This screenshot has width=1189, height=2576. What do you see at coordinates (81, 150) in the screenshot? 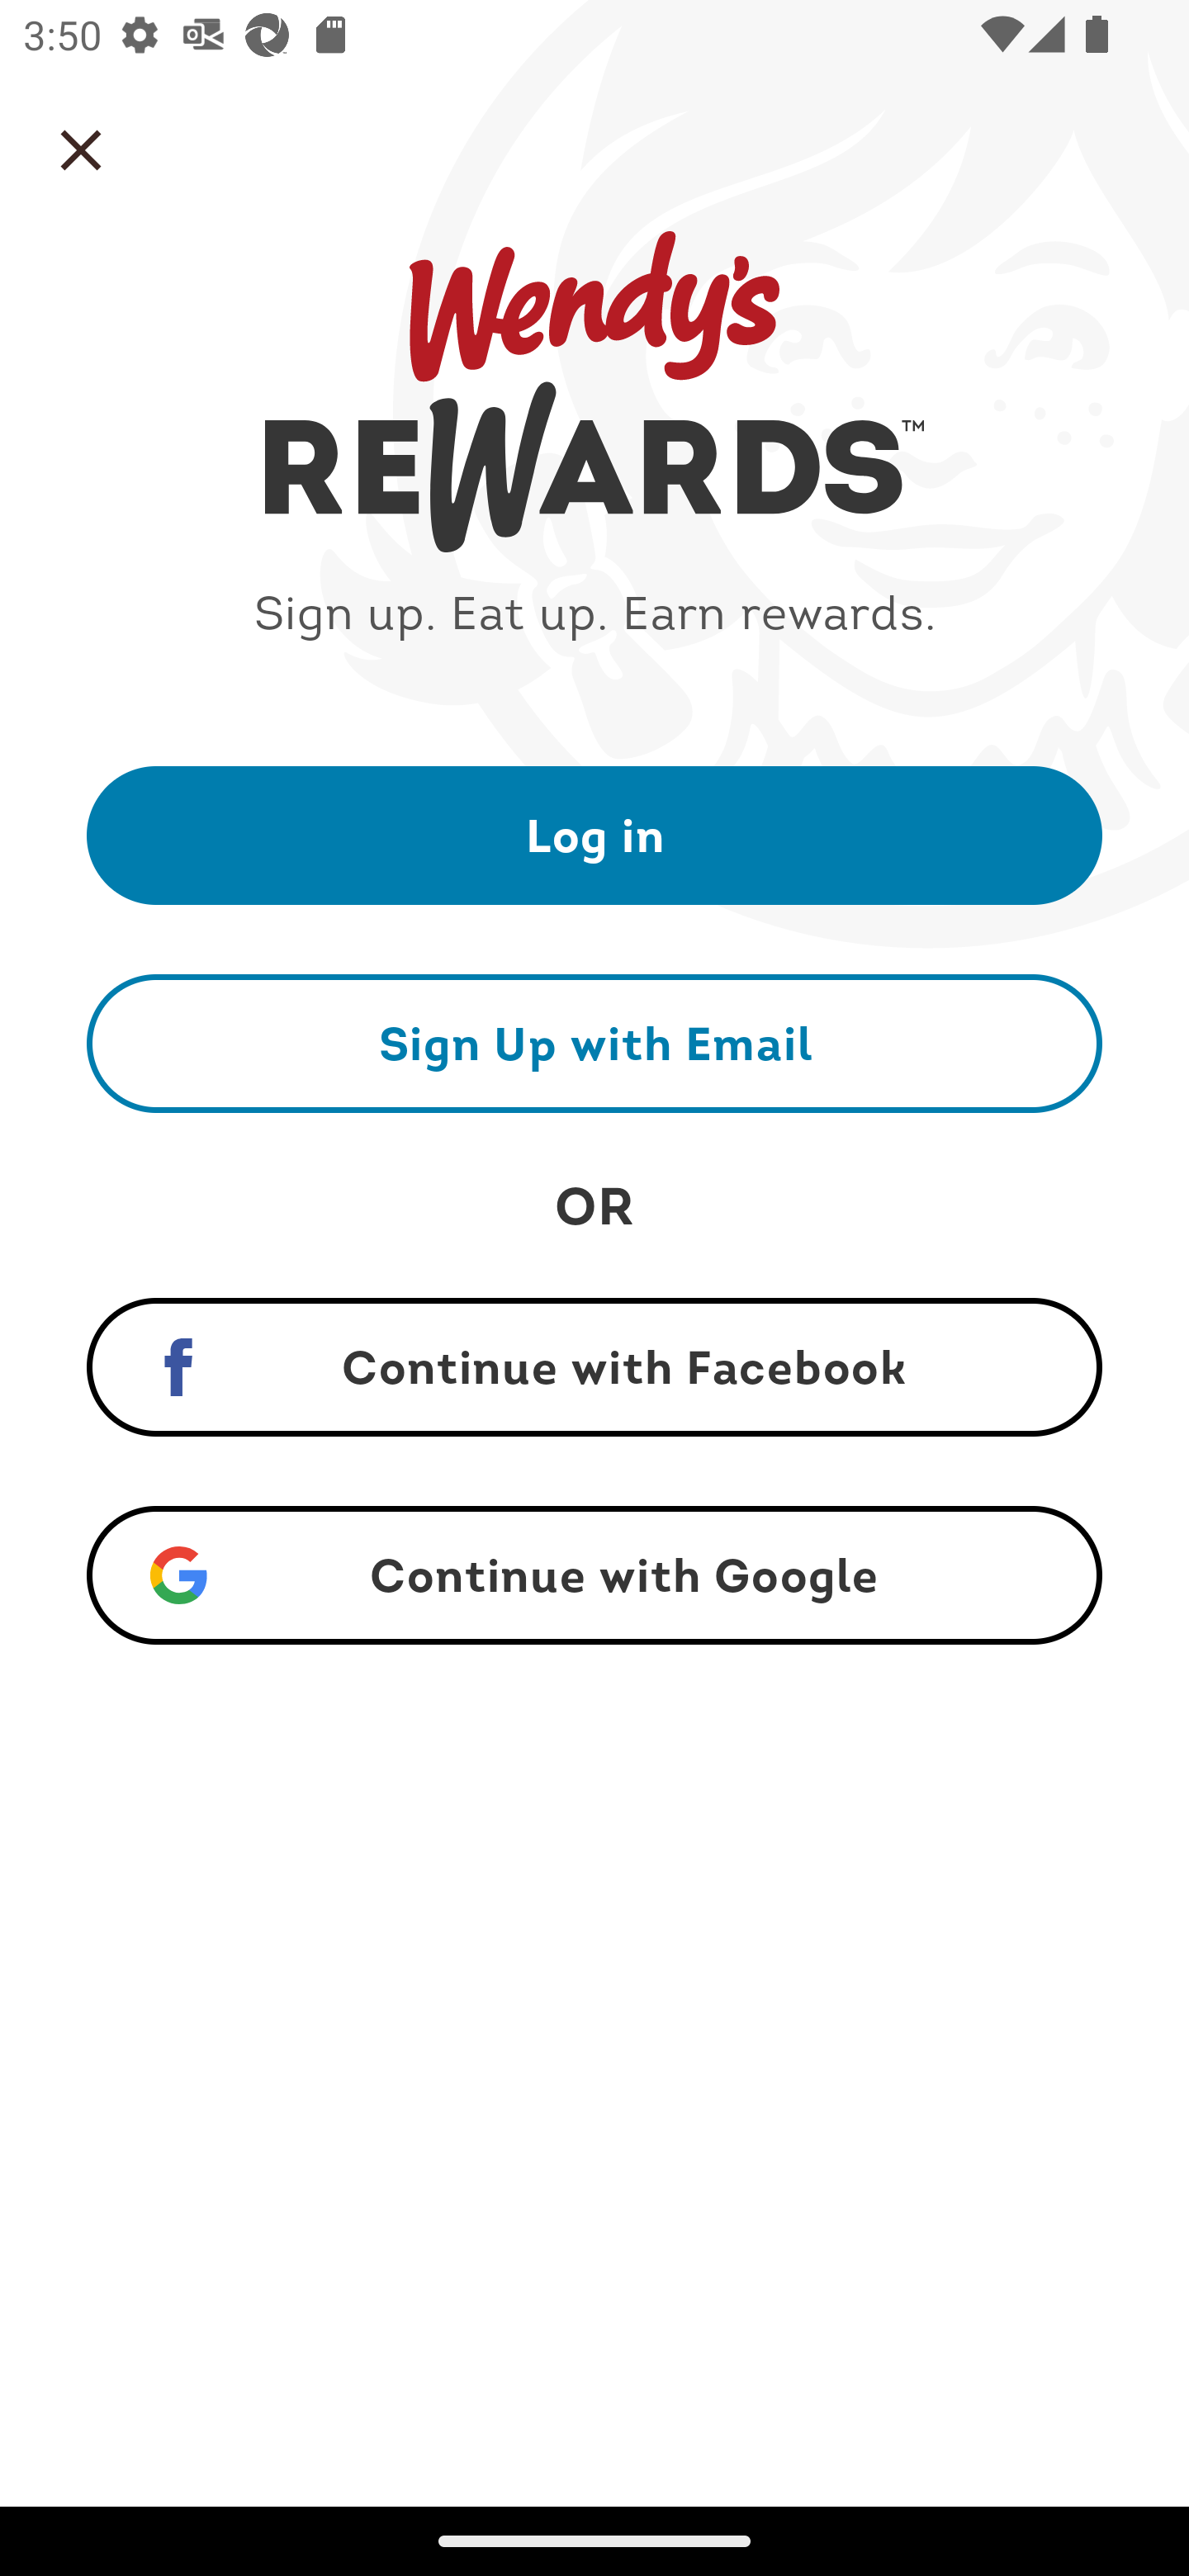
I see `Navigate up` at bounding box center [81, 150].